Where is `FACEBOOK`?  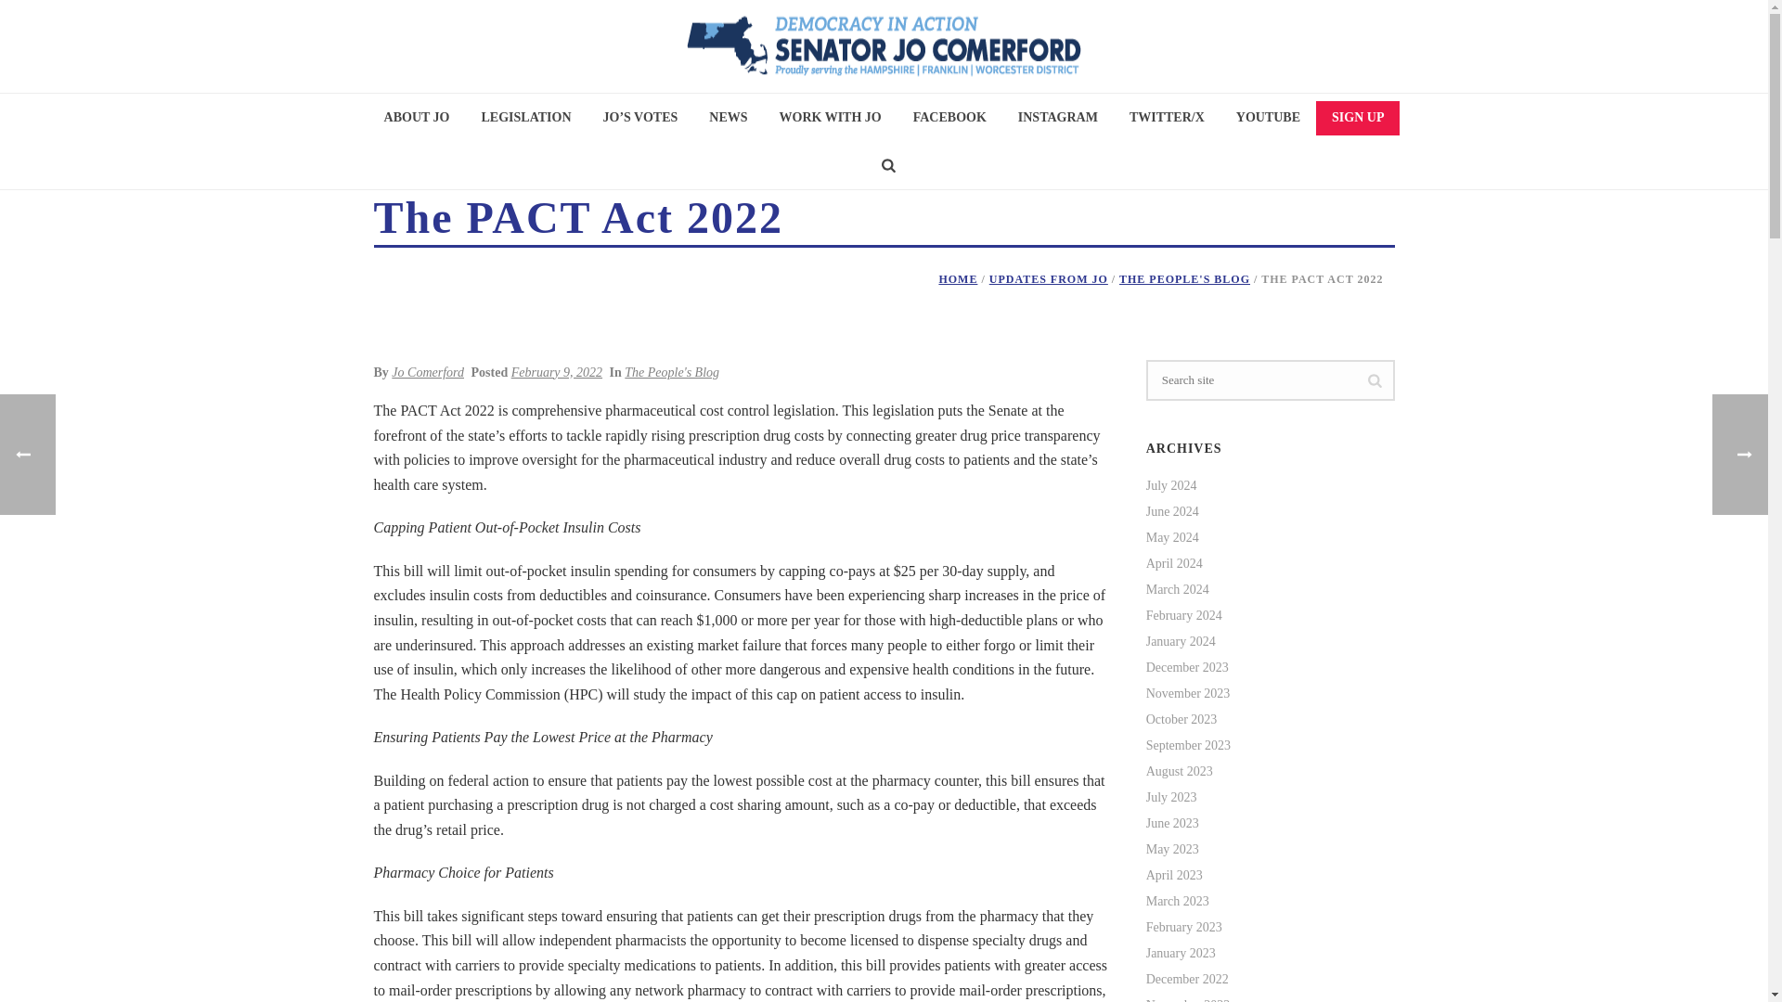 FACEBOOK is located at coordinates (949, 119).